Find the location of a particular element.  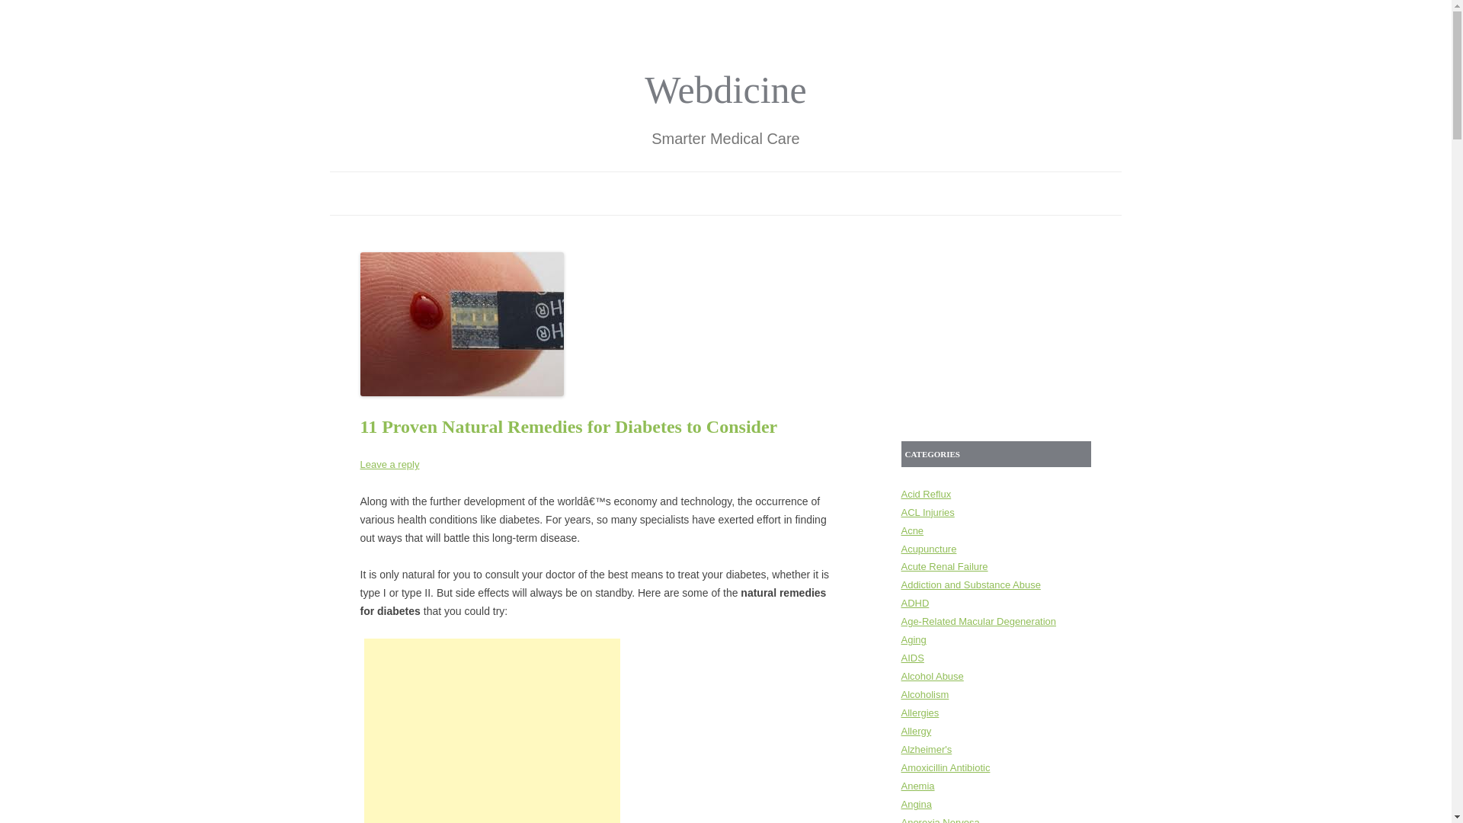

PRIVACY POLICY is located at coordinates (777, 192).